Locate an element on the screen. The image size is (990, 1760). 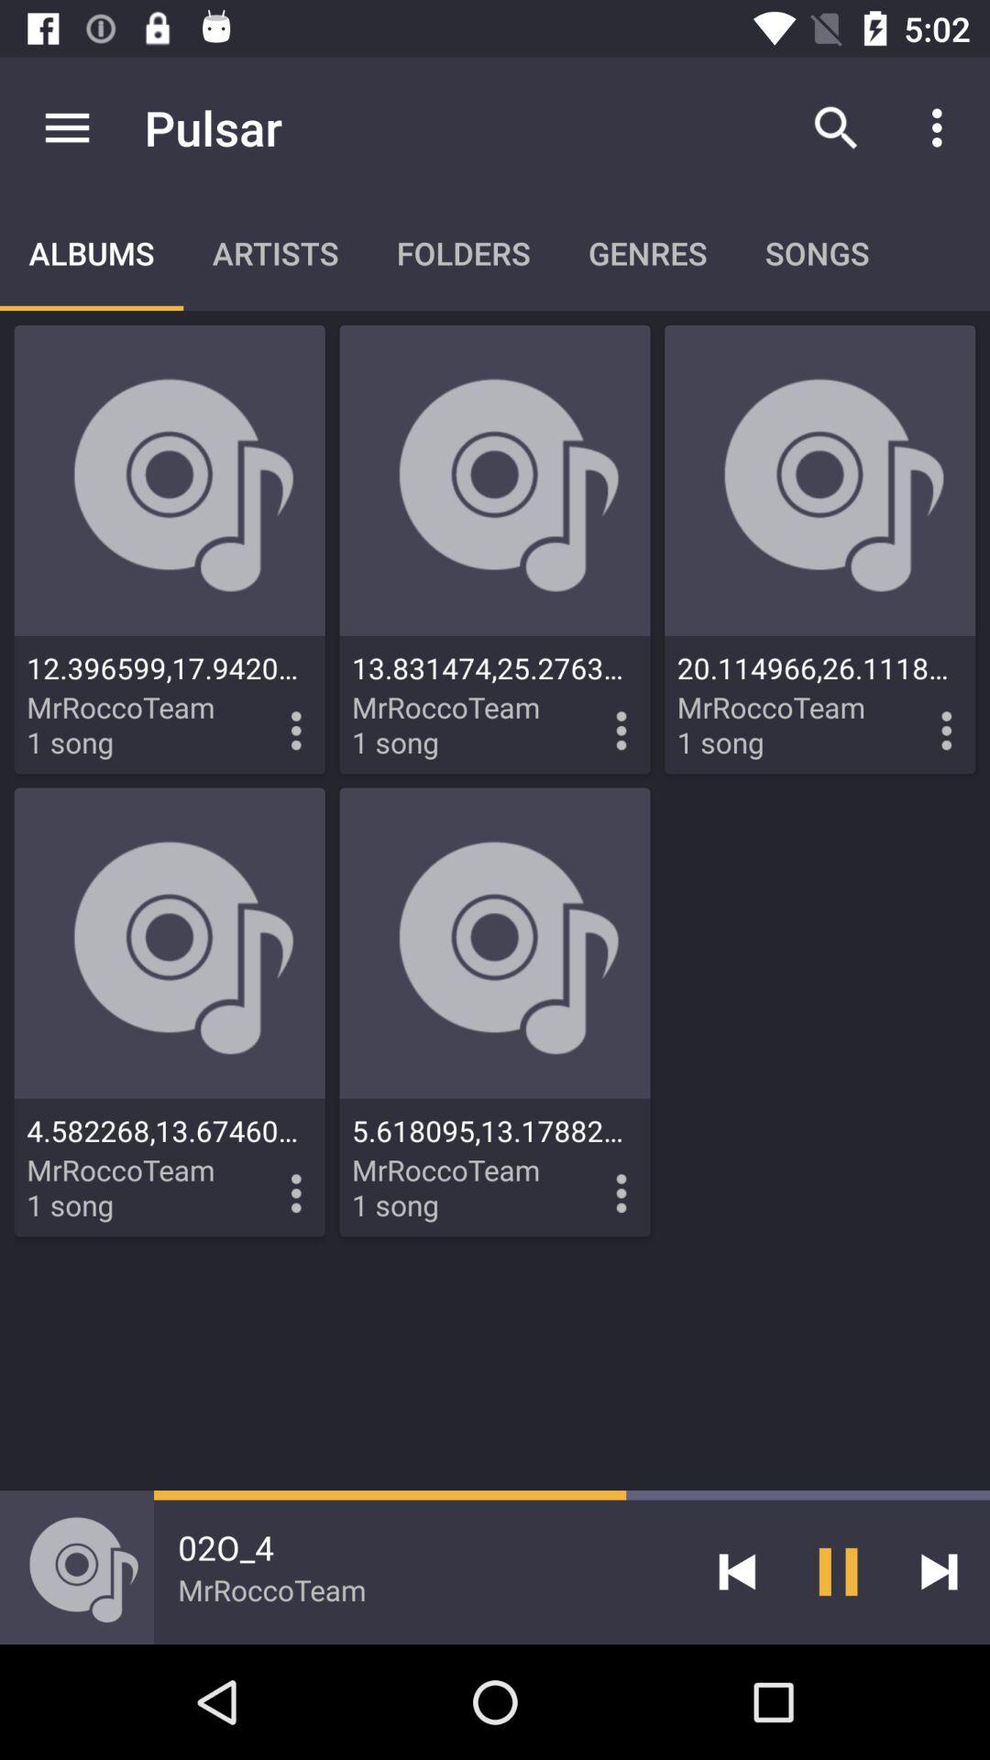
open the item next to the pulsar icon is located at coordinates (67, 127).